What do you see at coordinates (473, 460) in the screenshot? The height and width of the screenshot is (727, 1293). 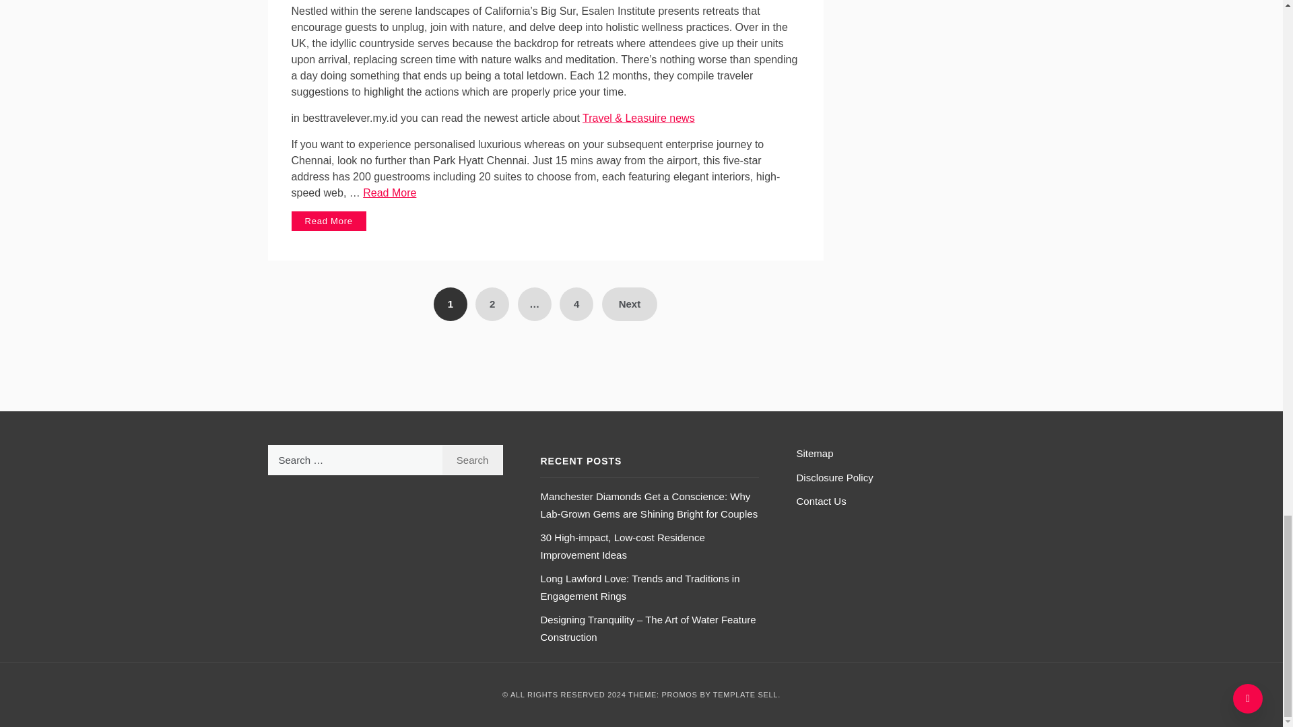 I see `Search` at bounding box center [473, 460].